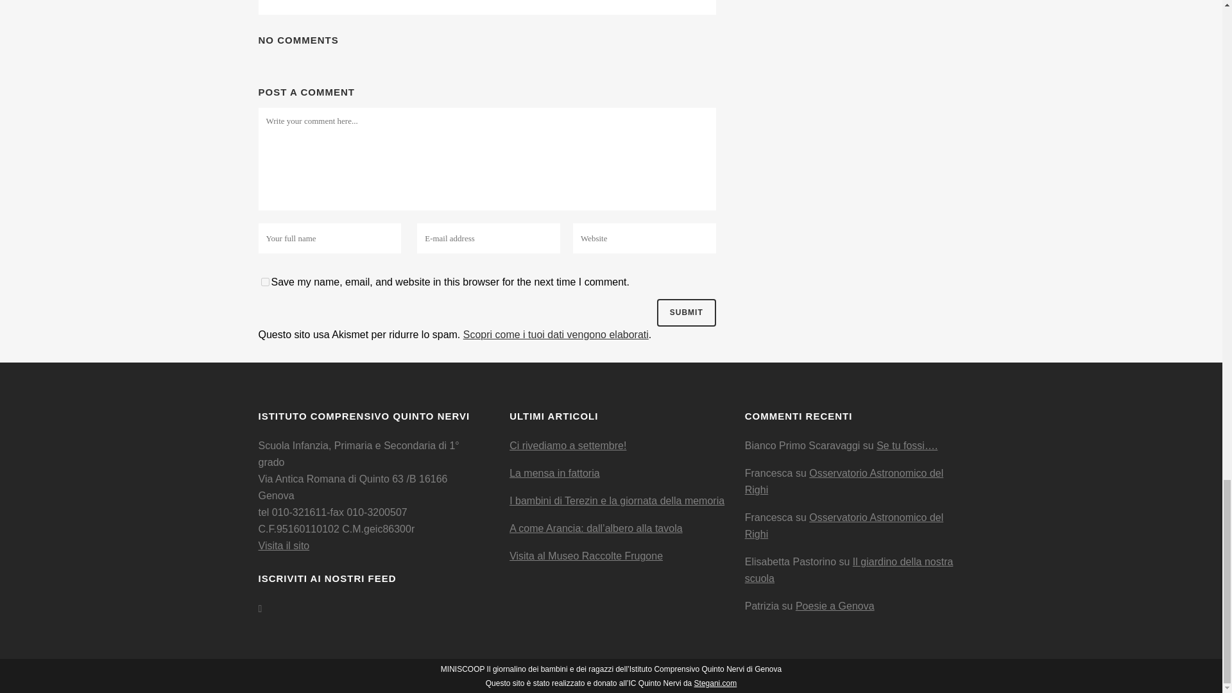 Image resolution: width=1232 pixels, height=693 pixels. I want to click on yes, so click(264, 282).